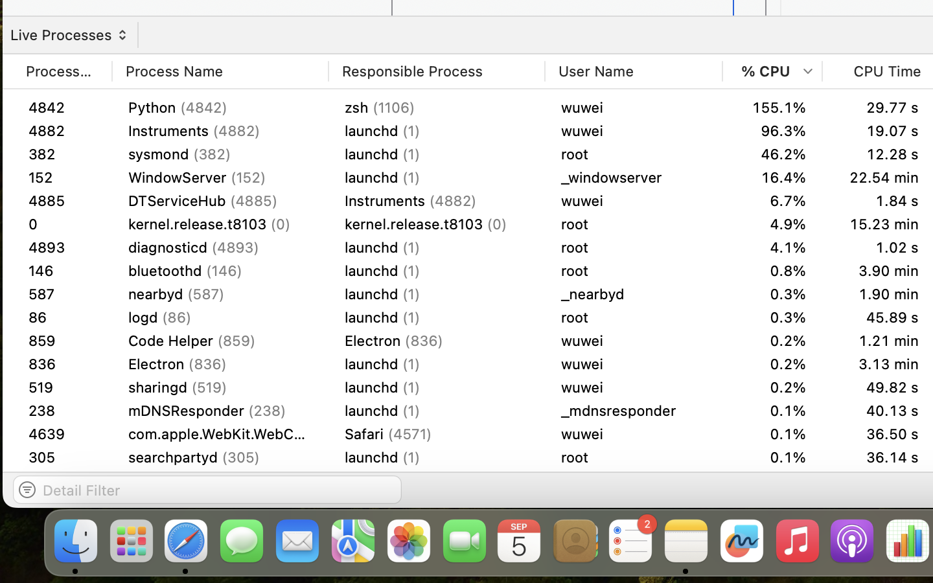  I want to click on _windowserver, so click(634, 177).